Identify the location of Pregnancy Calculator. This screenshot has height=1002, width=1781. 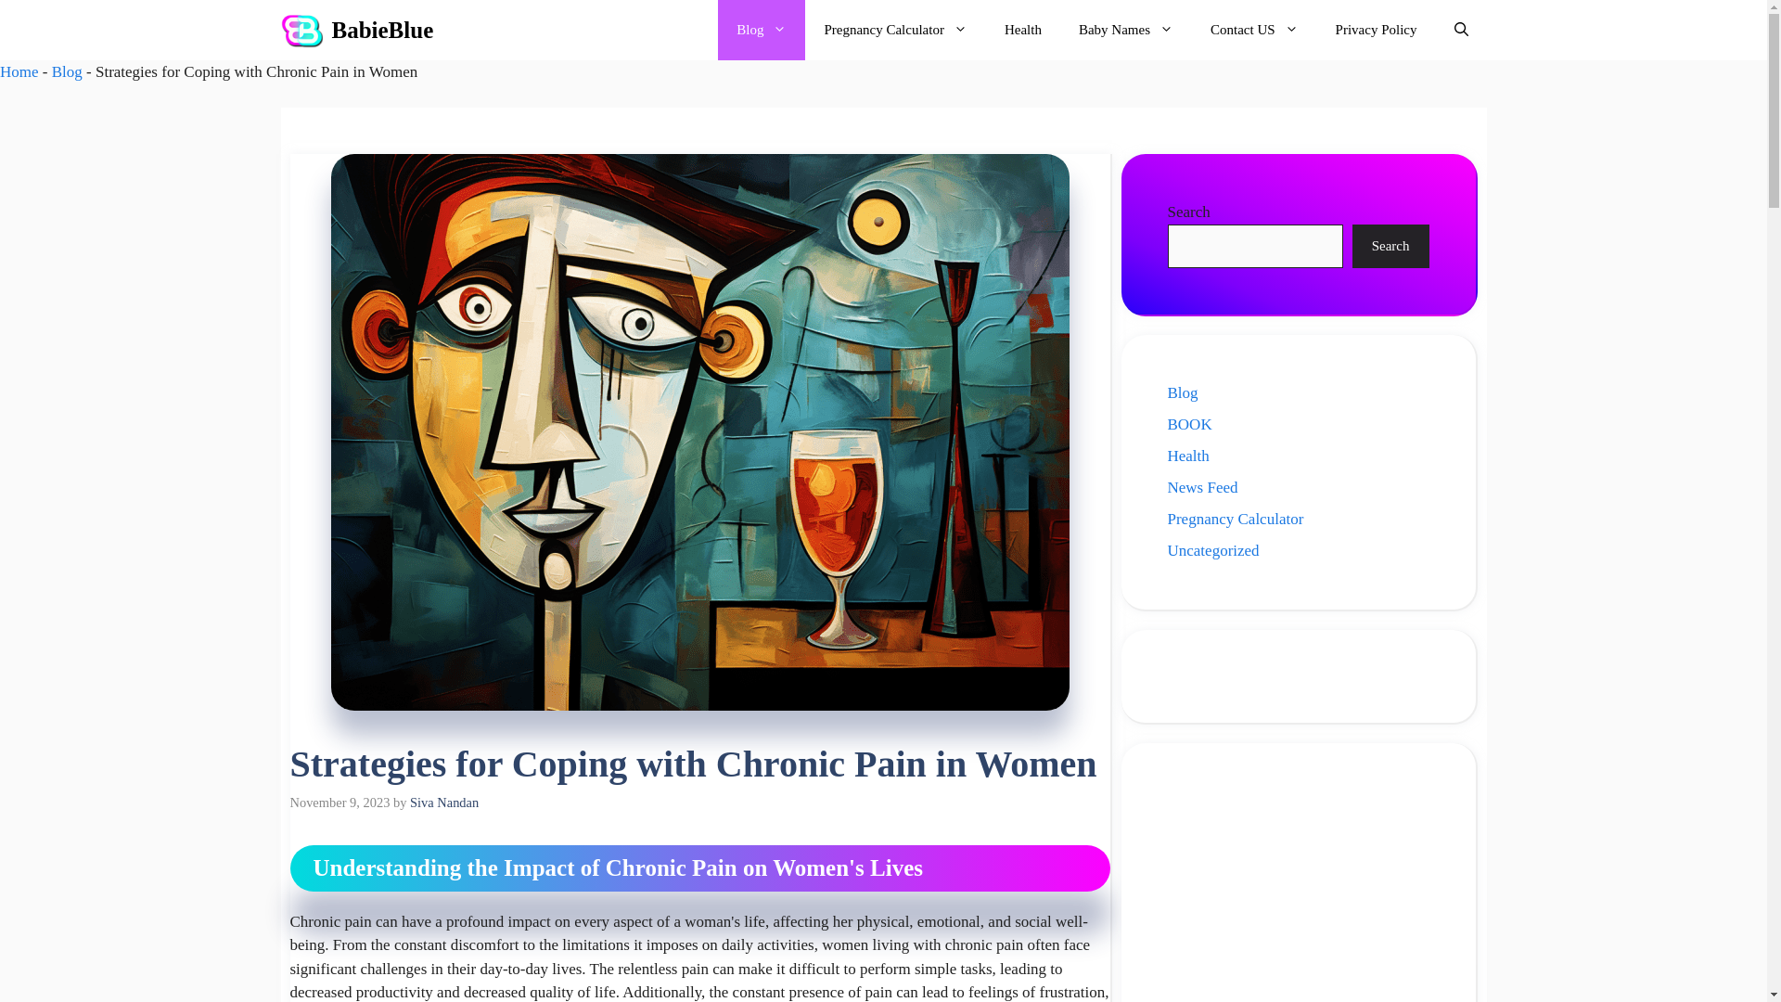
(895, 30).